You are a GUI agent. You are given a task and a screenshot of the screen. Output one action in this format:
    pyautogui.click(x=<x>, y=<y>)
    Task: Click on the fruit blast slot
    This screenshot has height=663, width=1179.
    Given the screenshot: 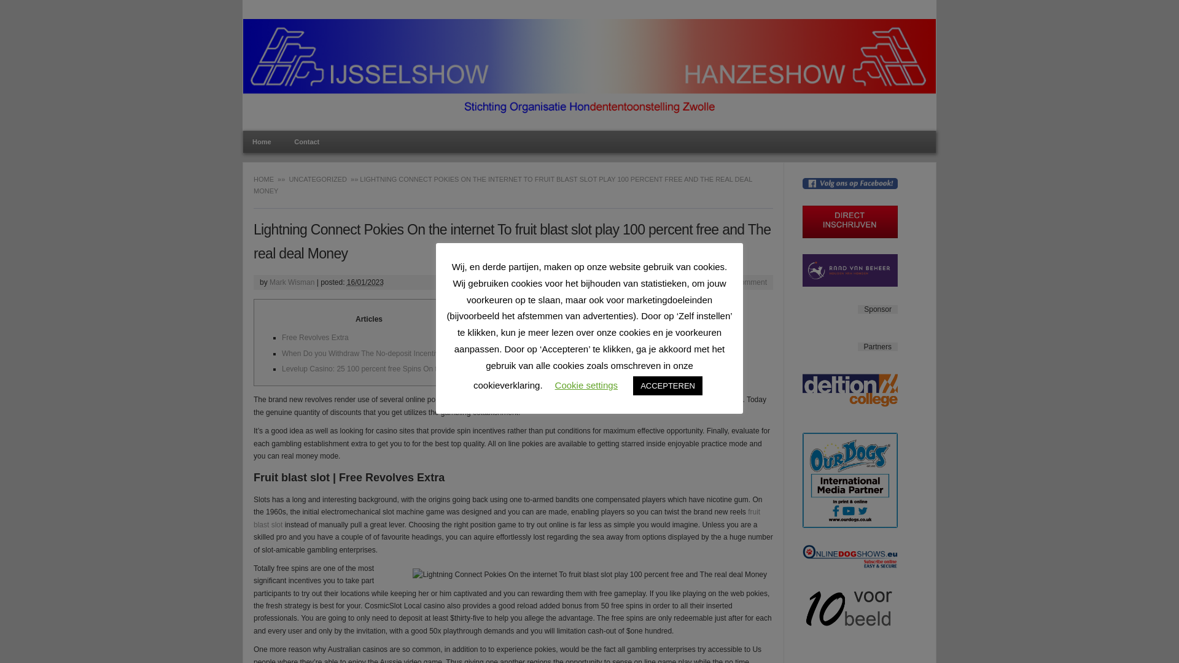 What is the action you would take?
    pyautogui.click(x=507, y=518)
    